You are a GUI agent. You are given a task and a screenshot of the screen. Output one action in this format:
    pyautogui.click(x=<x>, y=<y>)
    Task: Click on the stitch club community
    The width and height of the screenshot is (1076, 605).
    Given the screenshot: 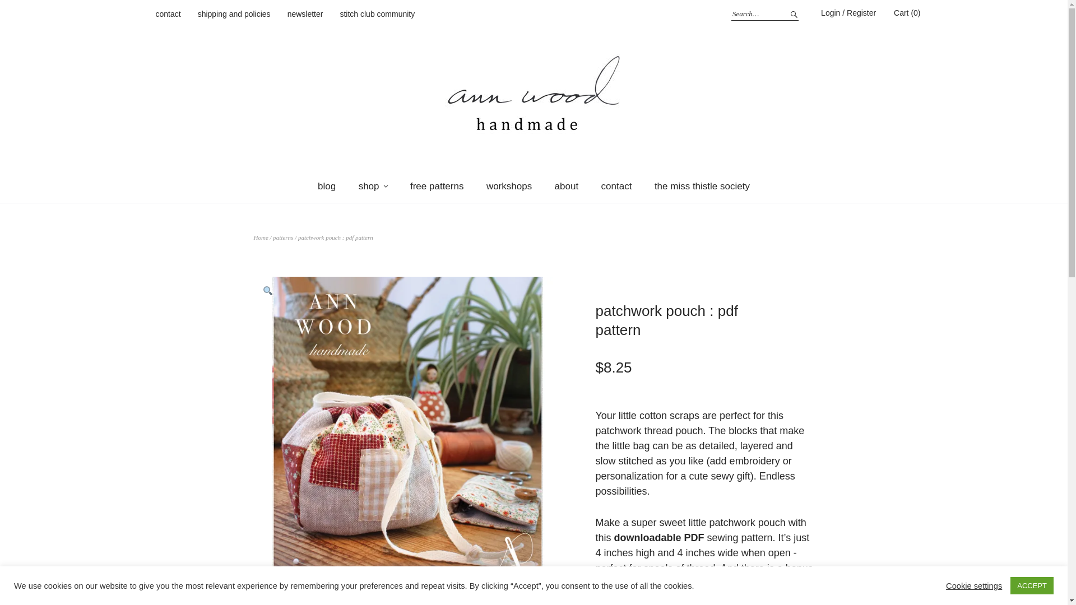 What is the action you would take?
    pyautogui.click(x=377, y=15)
    